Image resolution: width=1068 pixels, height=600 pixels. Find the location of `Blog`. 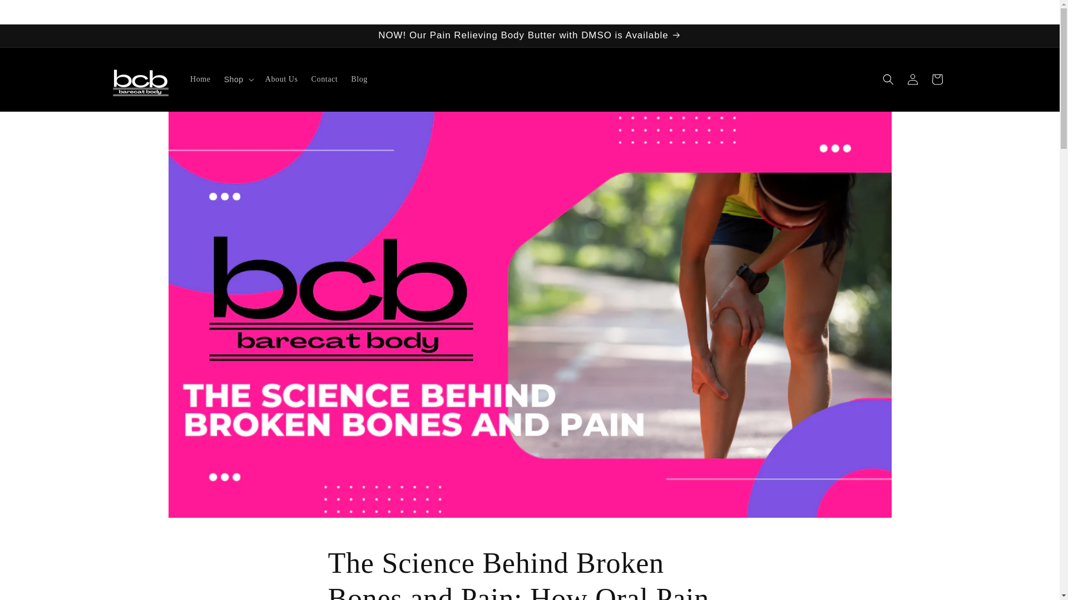

Blog is located at coordinates (359, 79).